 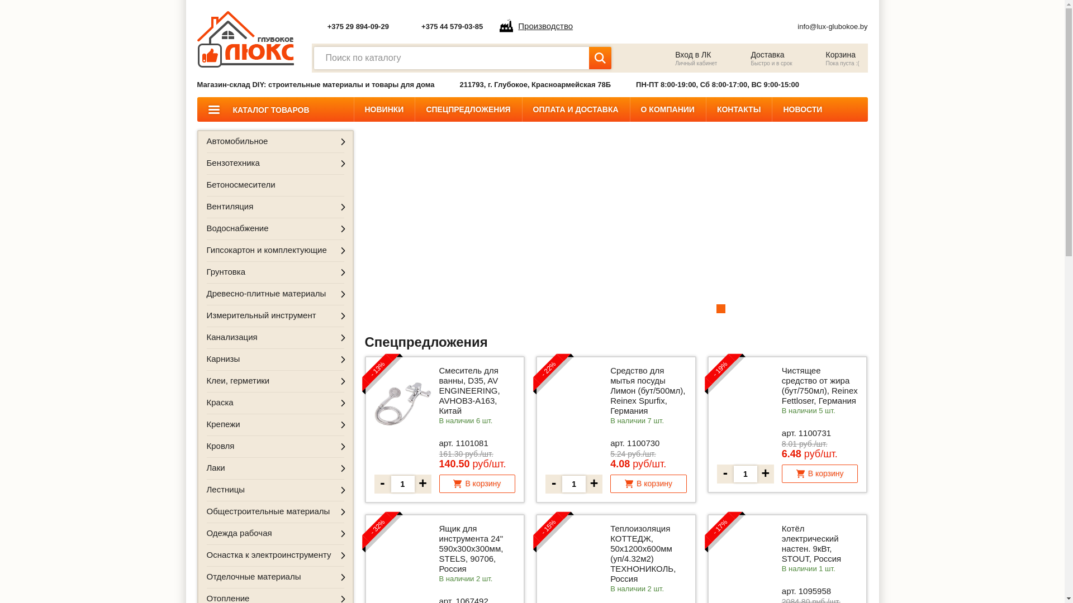 What do you see at coordinates (594, 484) in the screenshot?
I see `+` at bounding box center [594, 484].